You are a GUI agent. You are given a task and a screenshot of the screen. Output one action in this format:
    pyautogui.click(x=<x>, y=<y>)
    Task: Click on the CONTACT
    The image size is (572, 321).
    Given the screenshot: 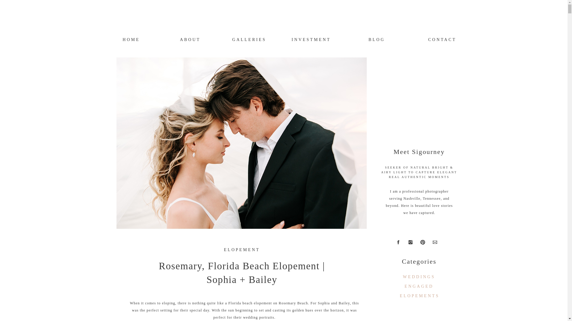 What is the action you would take?
    pyautogui.click(x=442, y=39)
    